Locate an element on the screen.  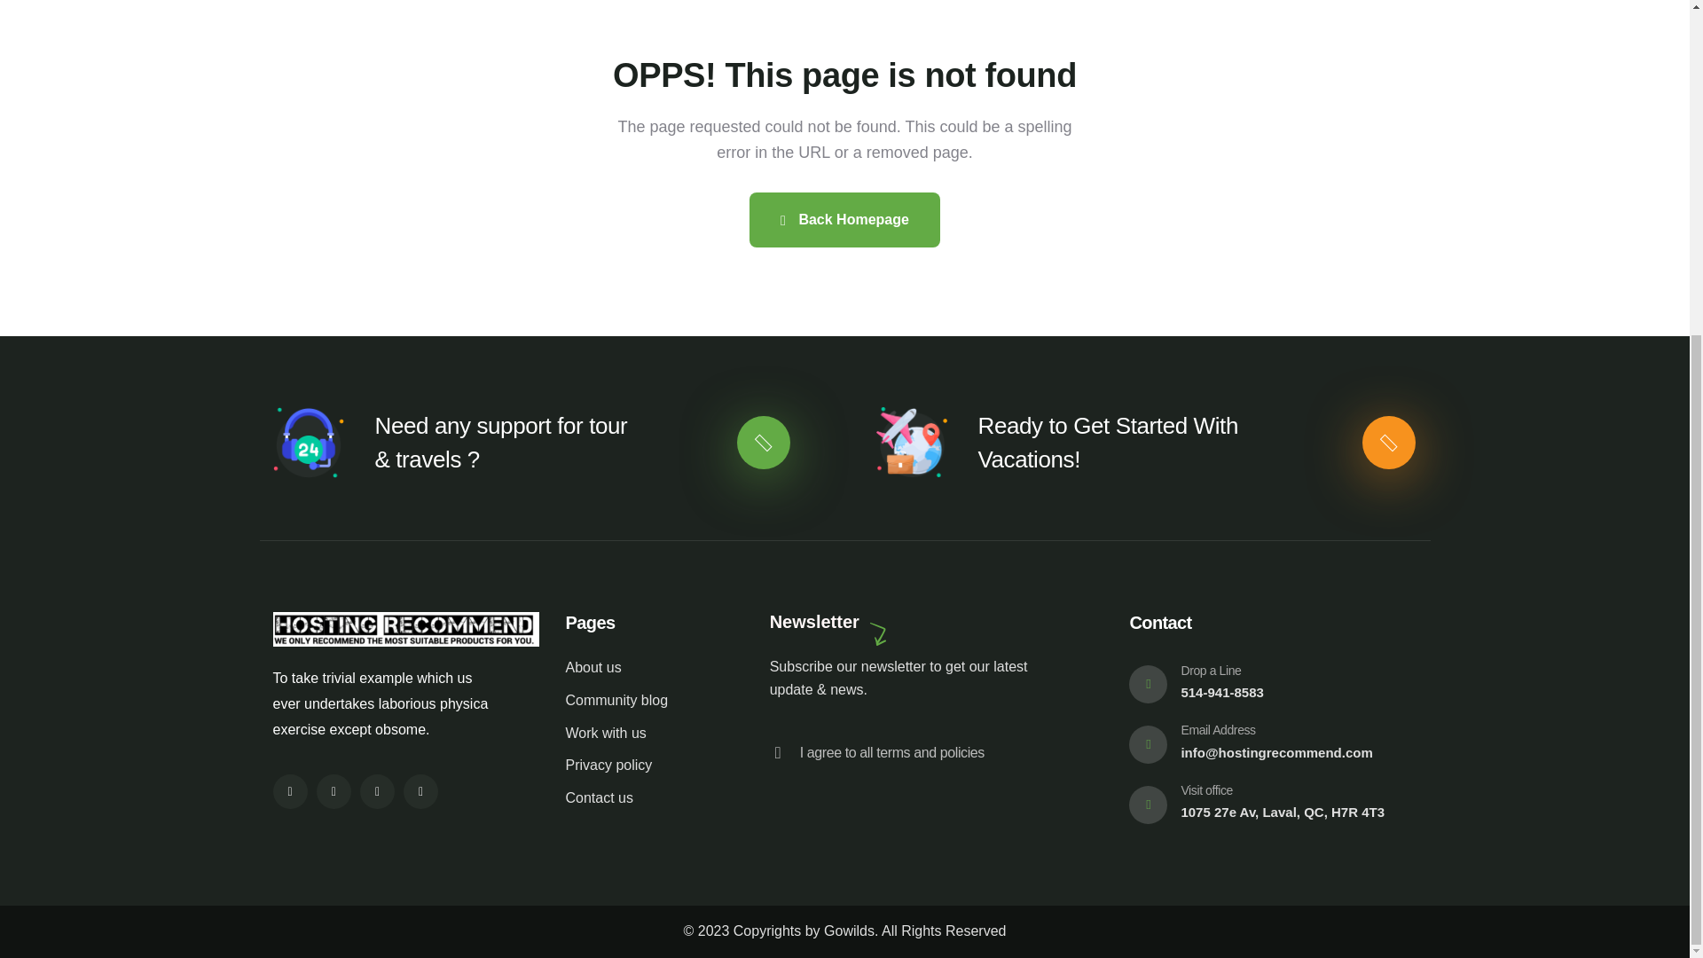
Contact us is located at coordinates (645, 798).